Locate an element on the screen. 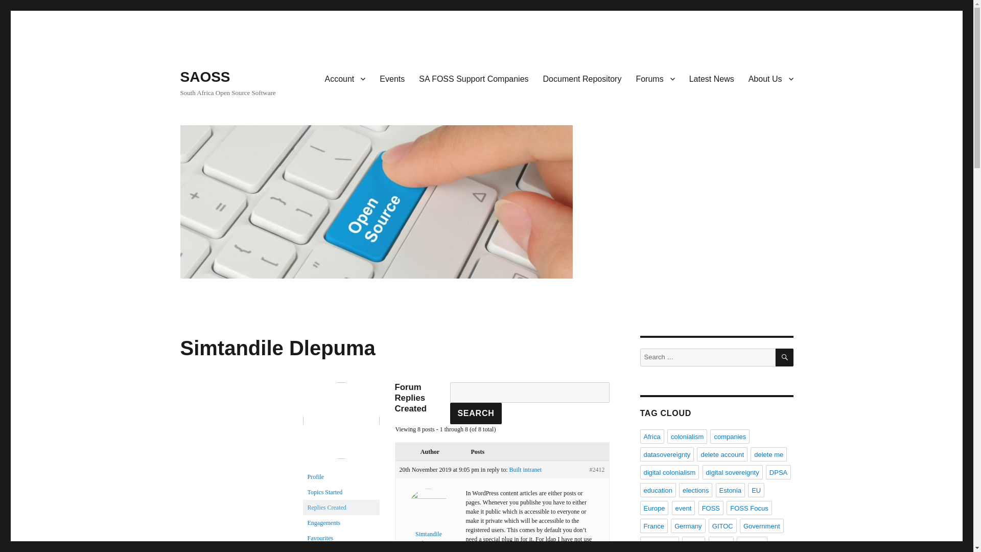  Search is located at coordinates (476, 413).